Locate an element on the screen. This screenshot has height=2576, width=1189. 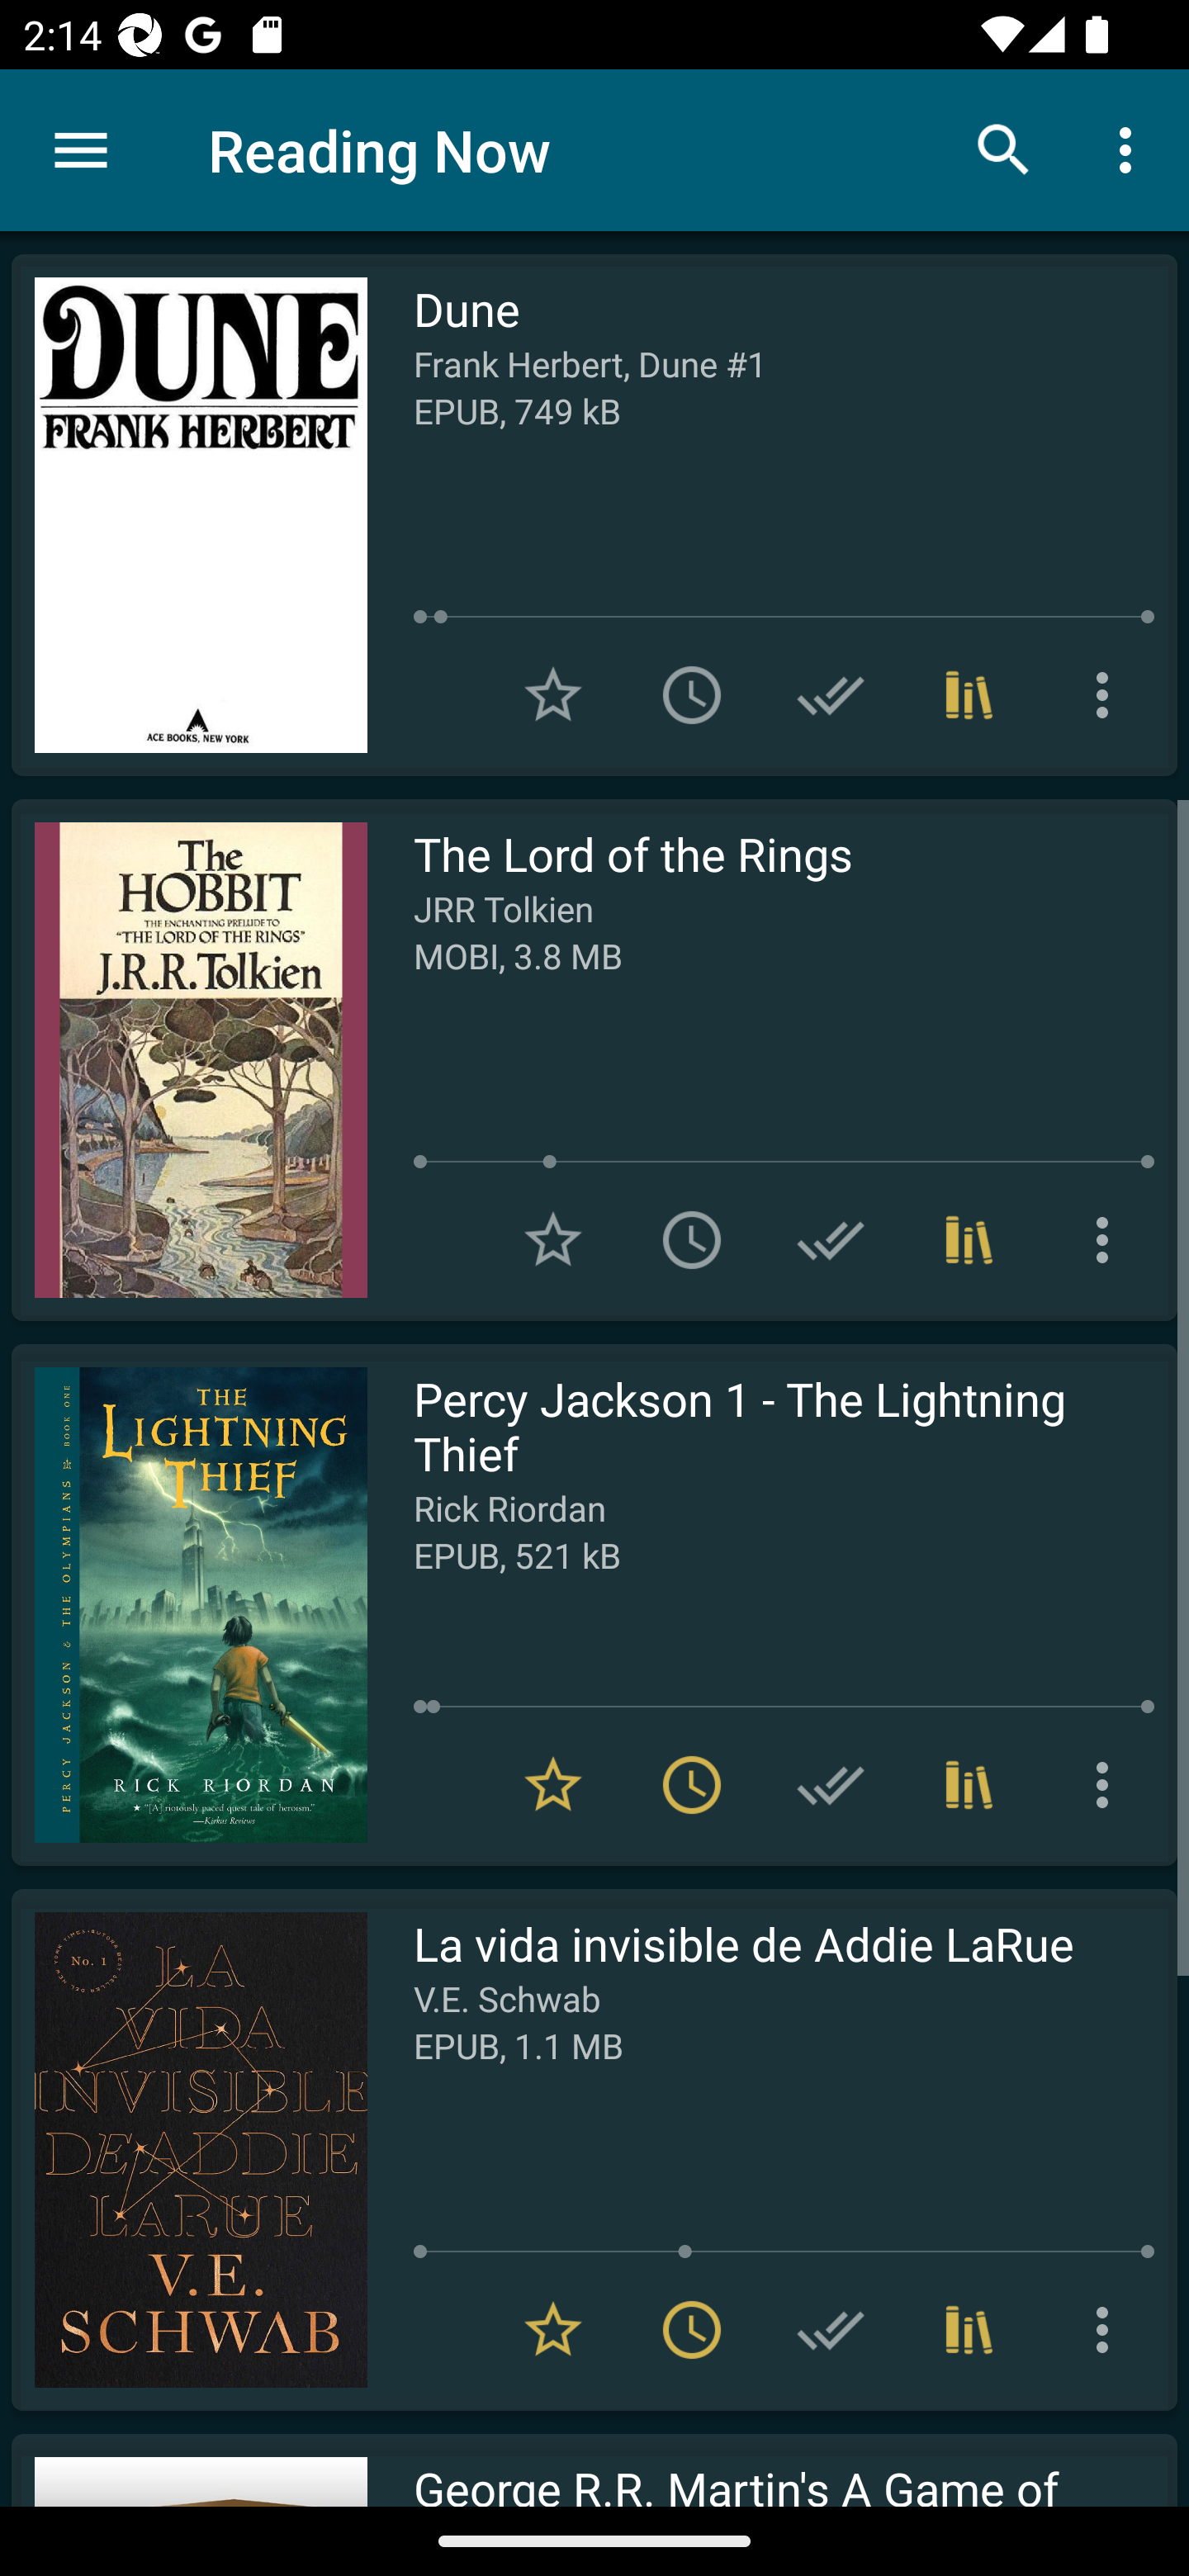
More options is located at coordinates (1131, 149).